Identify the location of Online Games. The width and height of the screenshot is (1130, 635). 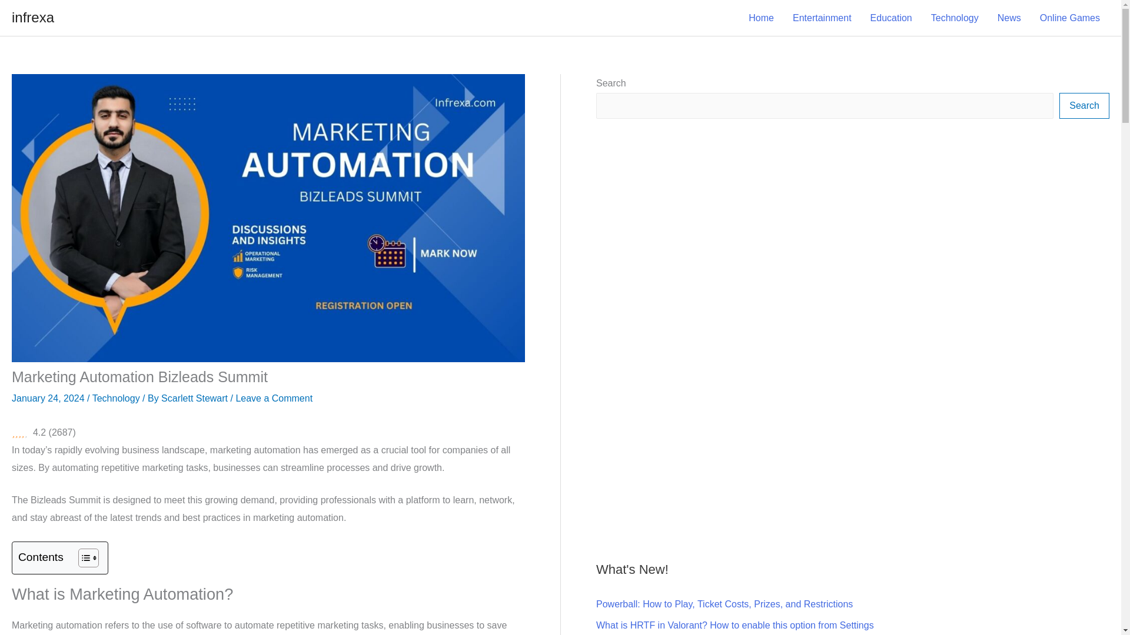
(1070, 18).